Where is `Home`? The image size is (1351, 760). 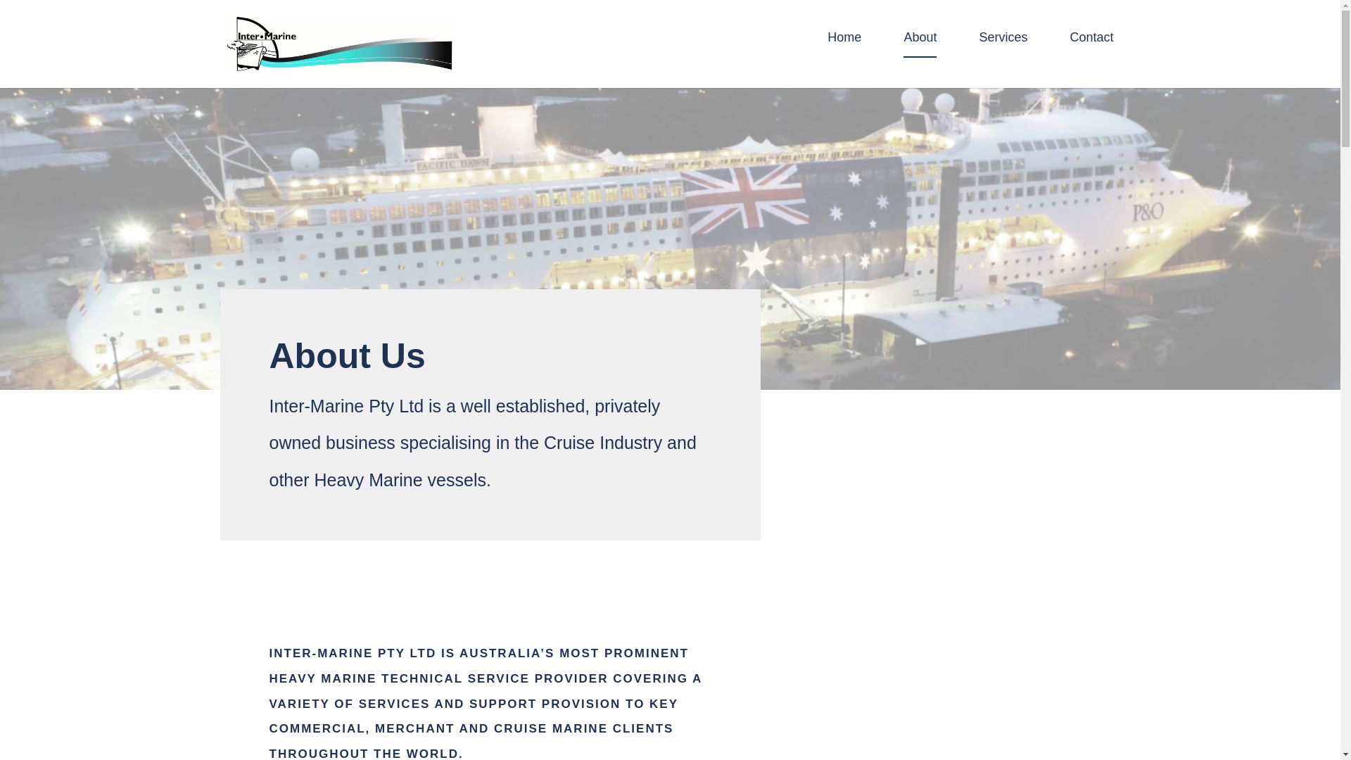 Home is located at coordinates (844, 44).